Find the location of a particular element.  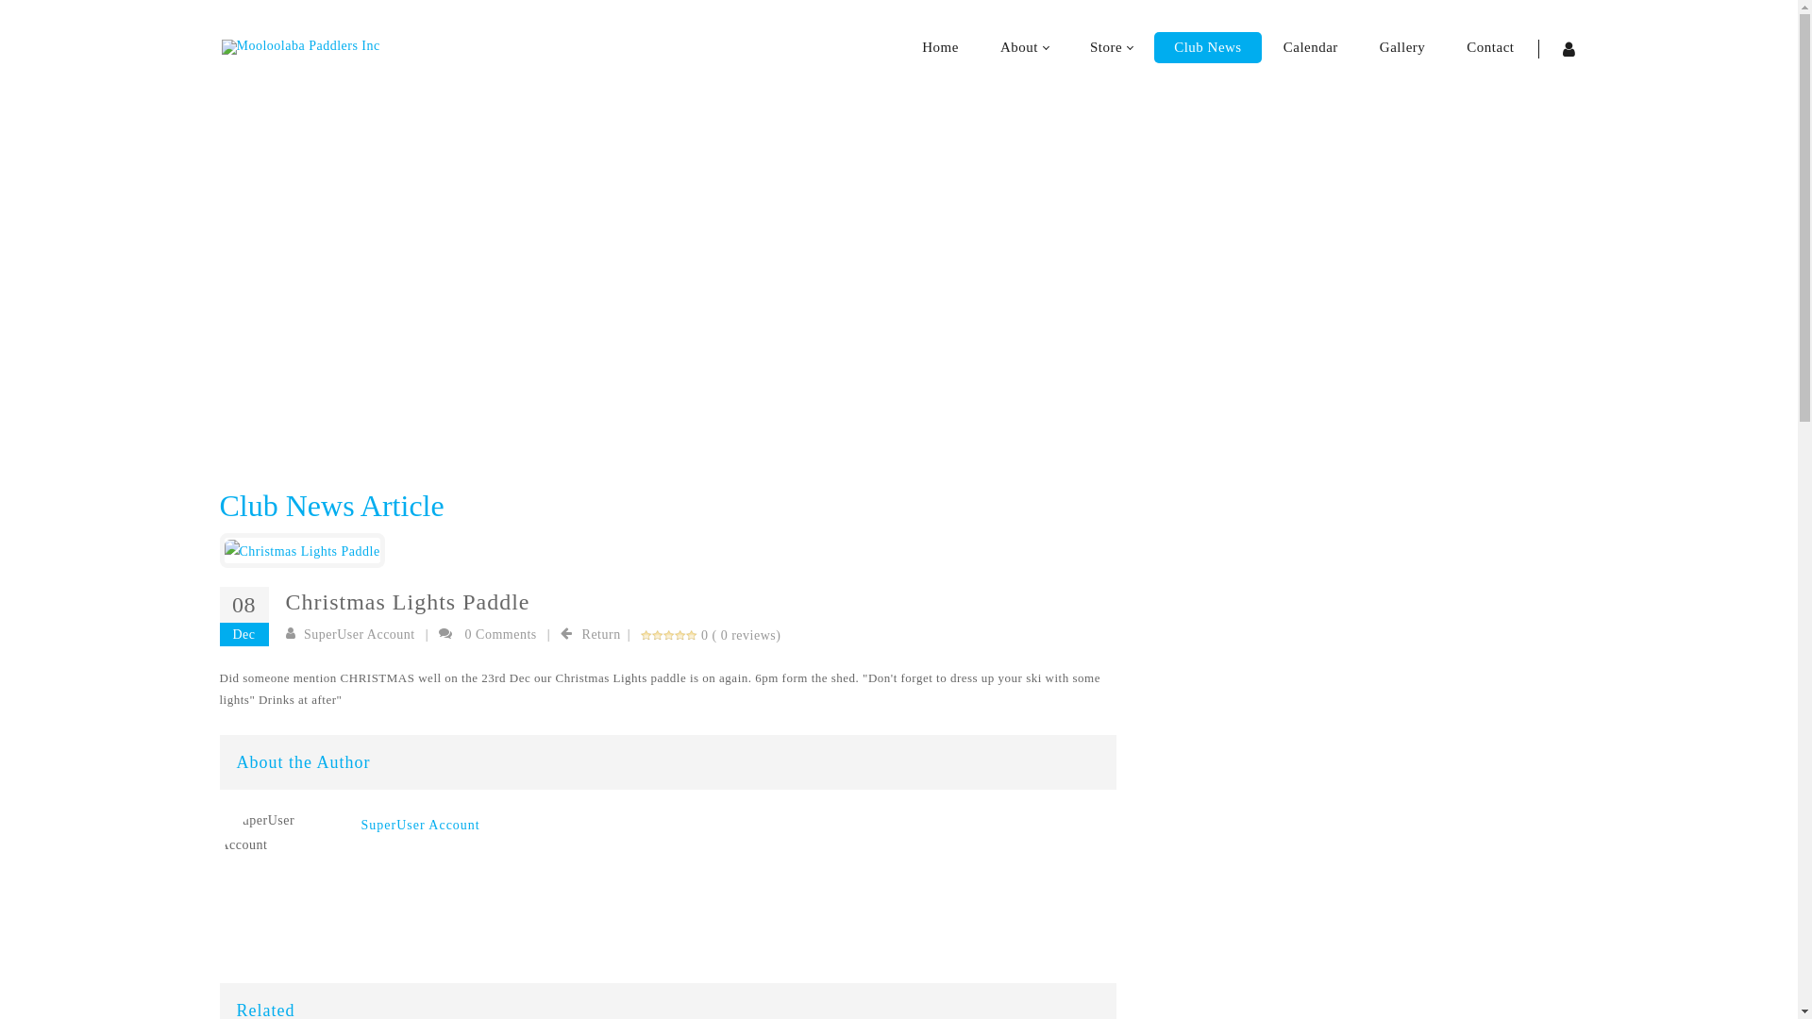

About is located at coordinates (1025, 47).